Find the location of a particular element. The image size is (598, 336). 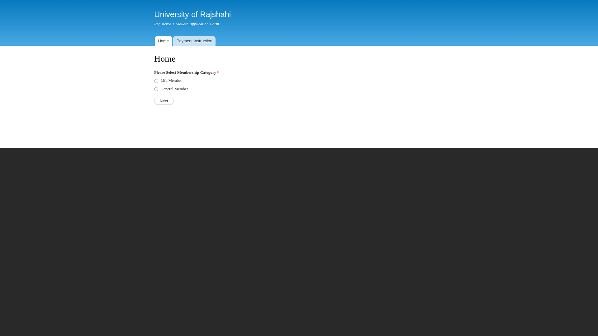

University of Rajshahi is located at coordinates (192, 14).